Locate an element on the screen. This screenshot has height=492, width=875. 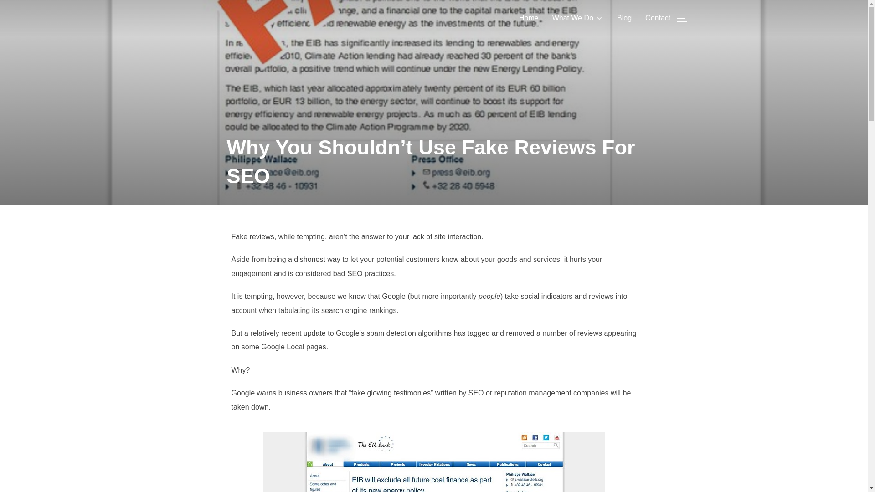
What We Do is located at coordinates (578, 18).